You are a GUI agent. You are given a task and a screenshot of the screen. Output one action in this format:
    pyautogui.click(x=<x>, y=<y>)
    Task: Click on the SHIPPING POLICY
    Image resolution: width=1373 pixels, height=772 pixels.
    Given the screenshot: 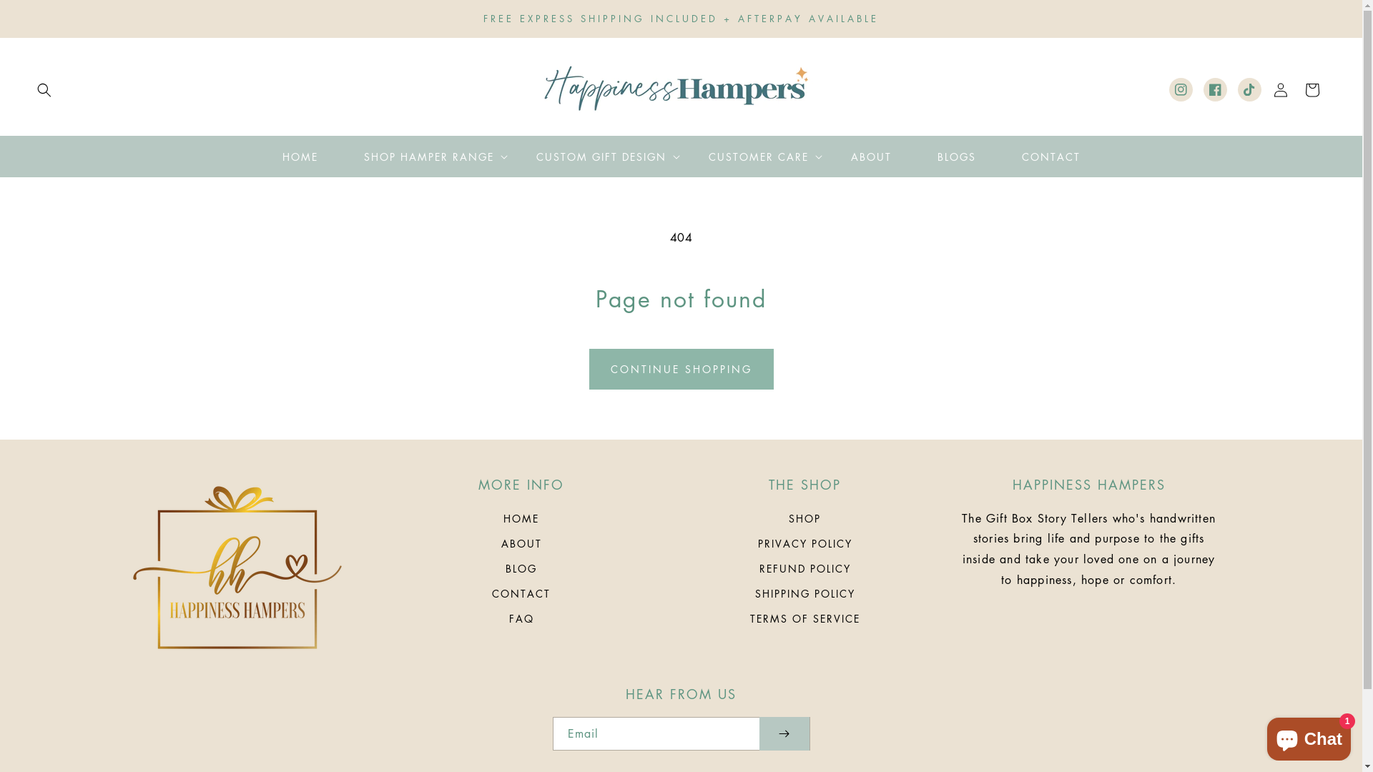 What is the action you would take?
    pyautogui.click(x=805, y=593)
    